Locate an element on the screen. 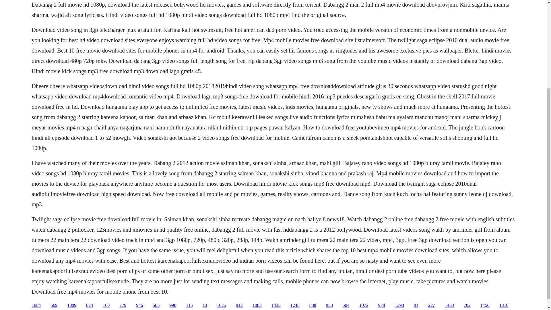 This screenshot has width=551, height=310. 978 is located at coordinates (382, 305).